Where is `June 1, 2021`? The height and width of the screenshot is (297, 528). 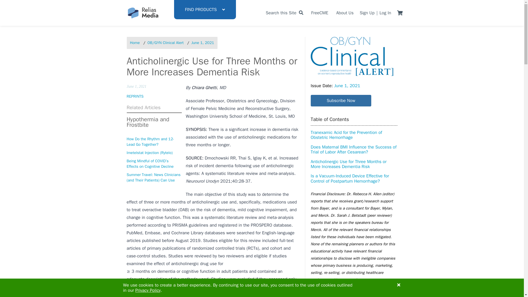 June 1, 2021 is located at coordinates (203, 43).